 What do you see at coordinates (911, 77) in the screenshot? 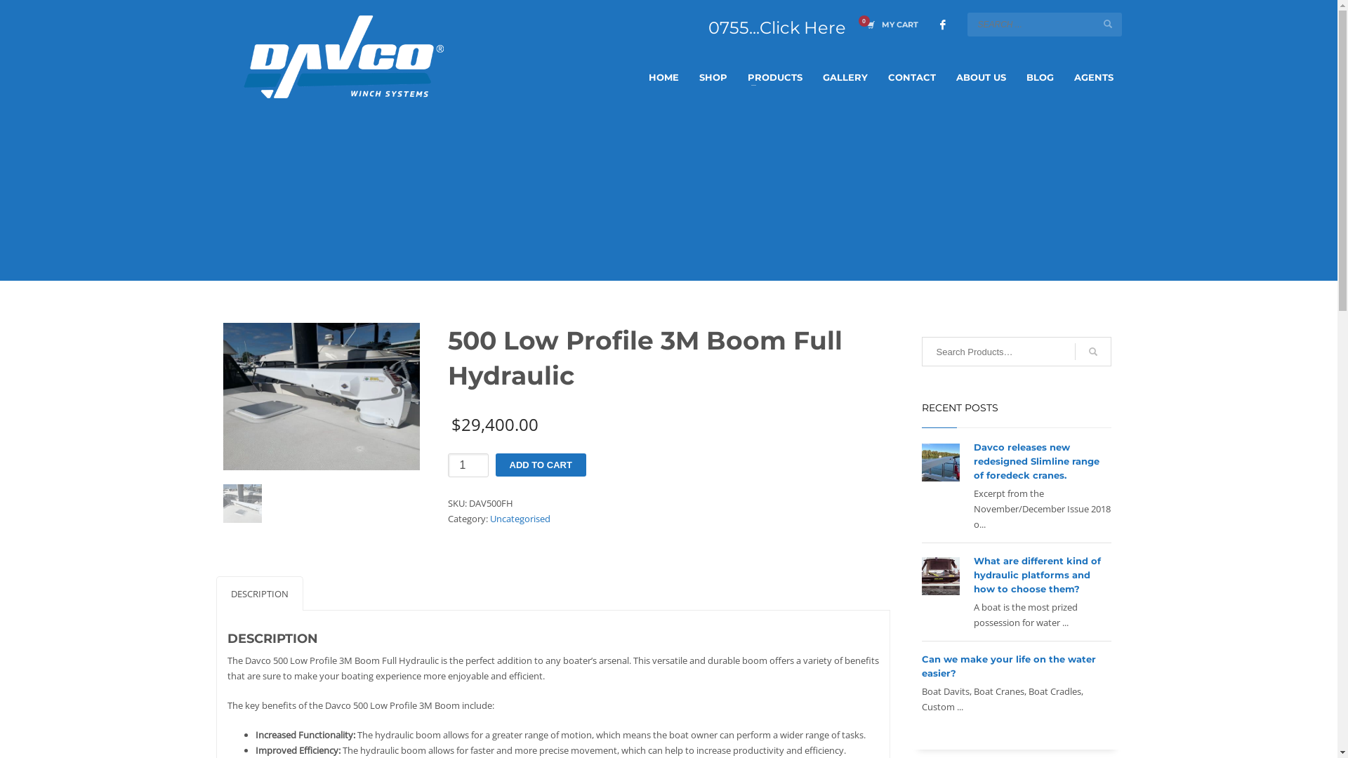
I see `CONTACT` at bounding box center [911, 77].